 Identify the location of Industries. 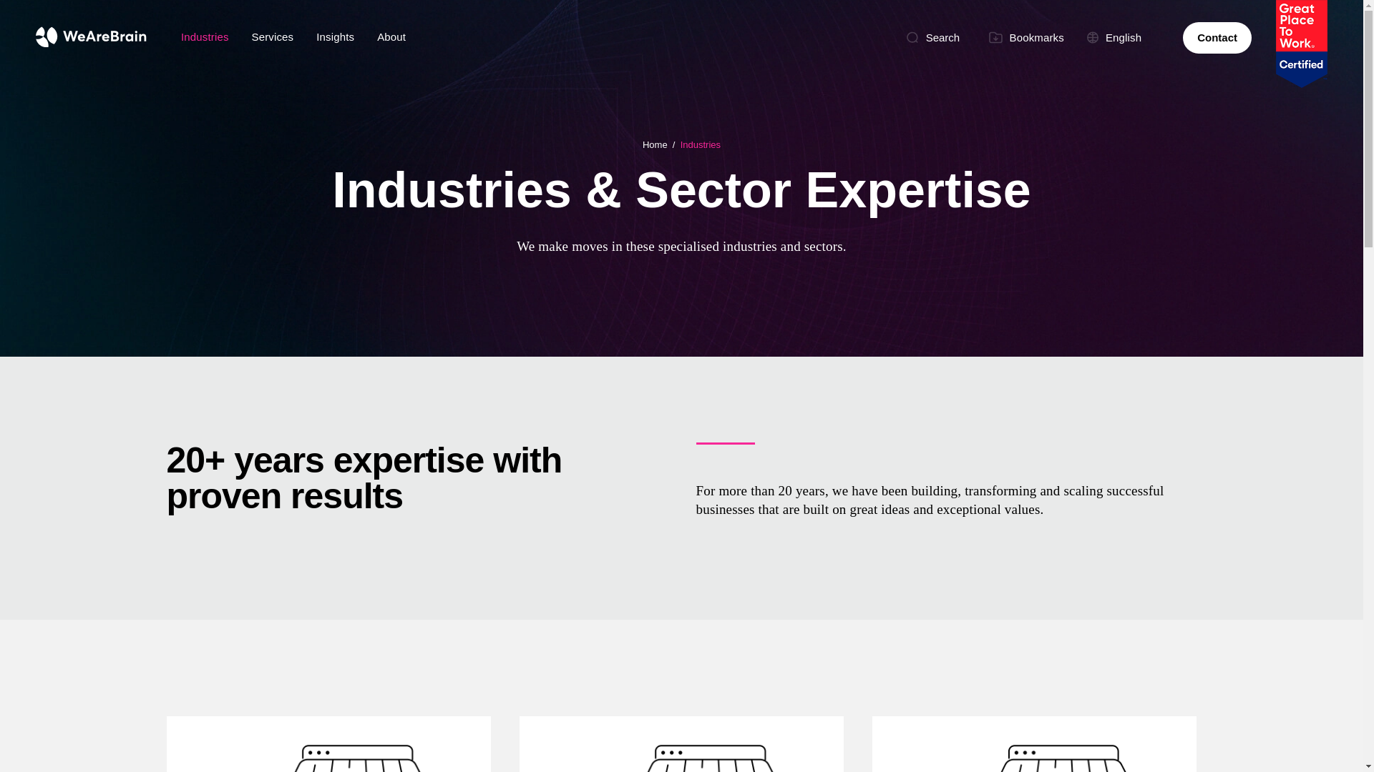
(205, 36).